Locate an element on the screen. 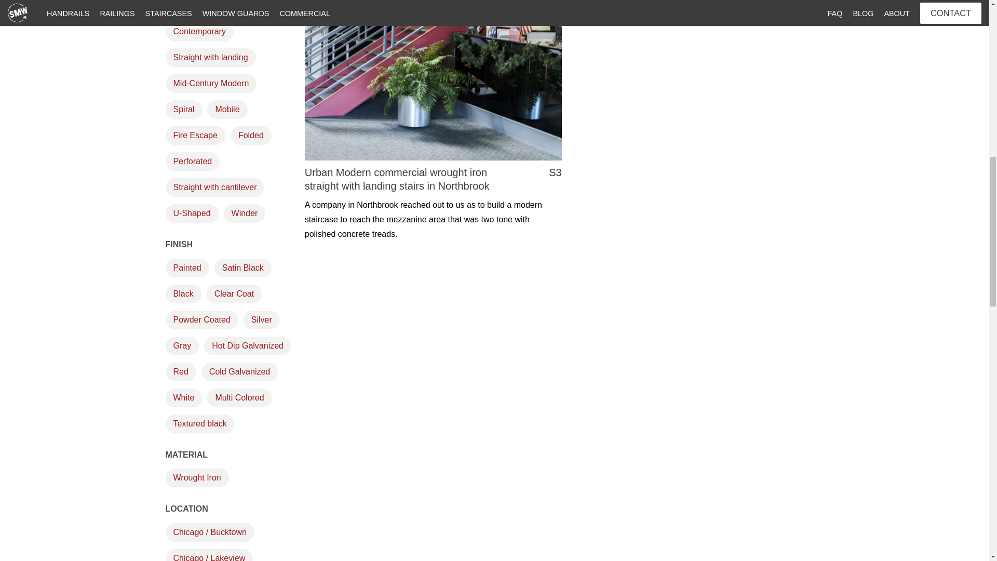  Winder is located at coordinates (245, 213).